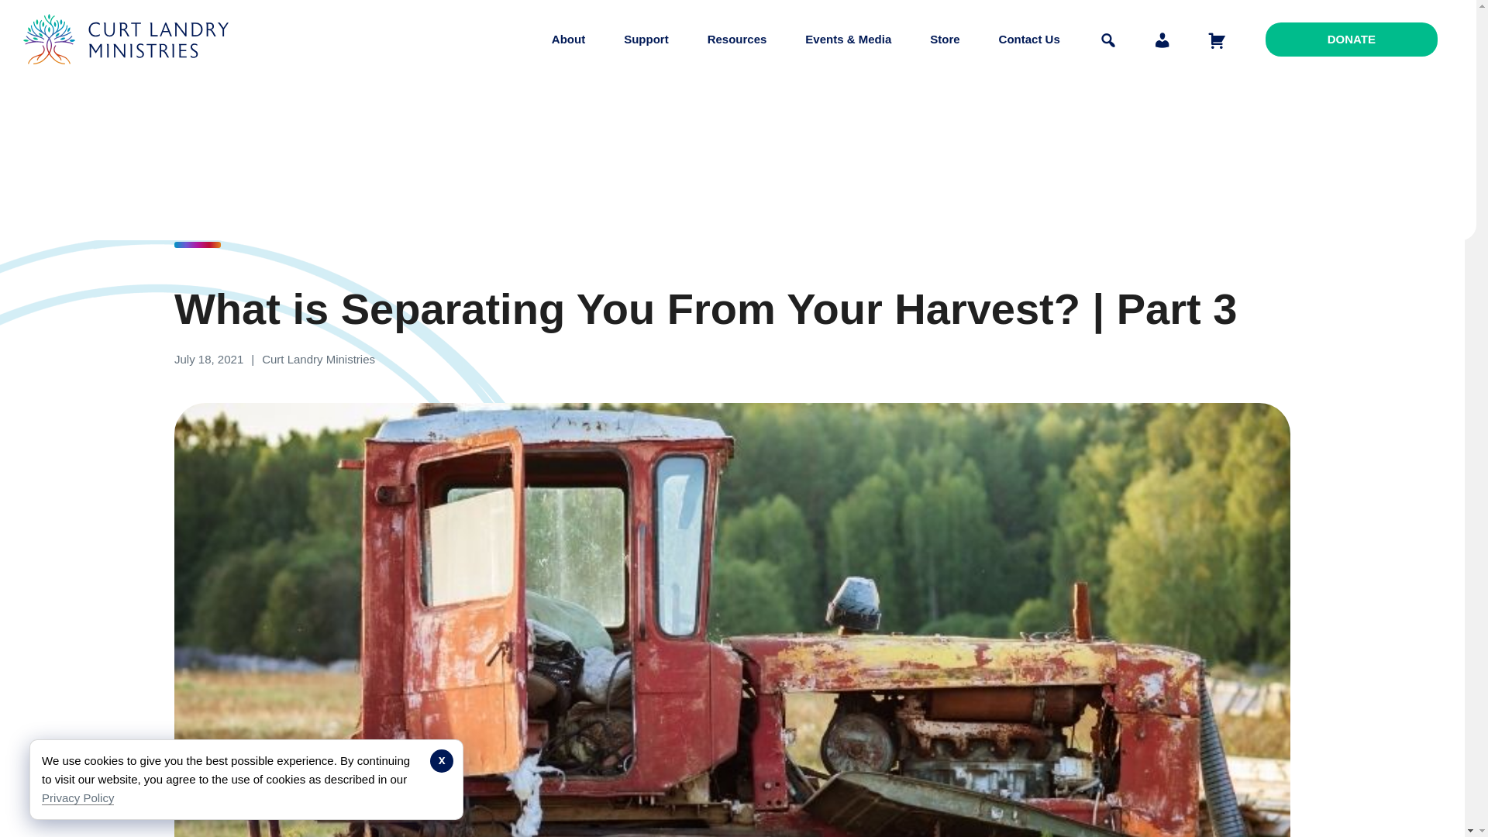 The image size is (1488, 837). What do you see at coordinates (945, 39) in the screenshot?
I see `Store` at bounding box center [945, 39].